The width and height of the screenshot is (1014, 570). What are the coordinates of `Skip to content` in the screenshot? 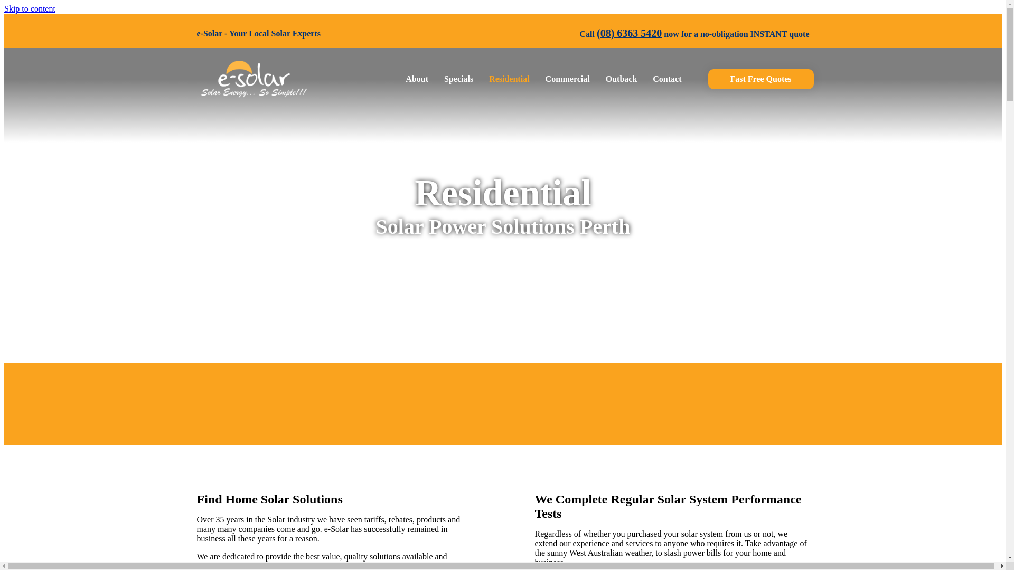 It's located at (30, 8).